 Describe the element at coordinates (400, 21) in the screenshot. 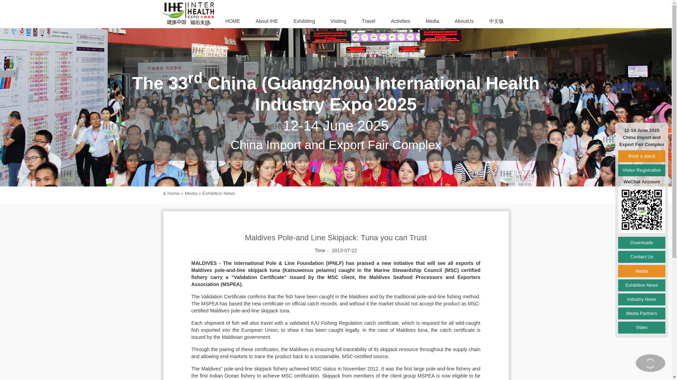

I see `Activities` at that location.